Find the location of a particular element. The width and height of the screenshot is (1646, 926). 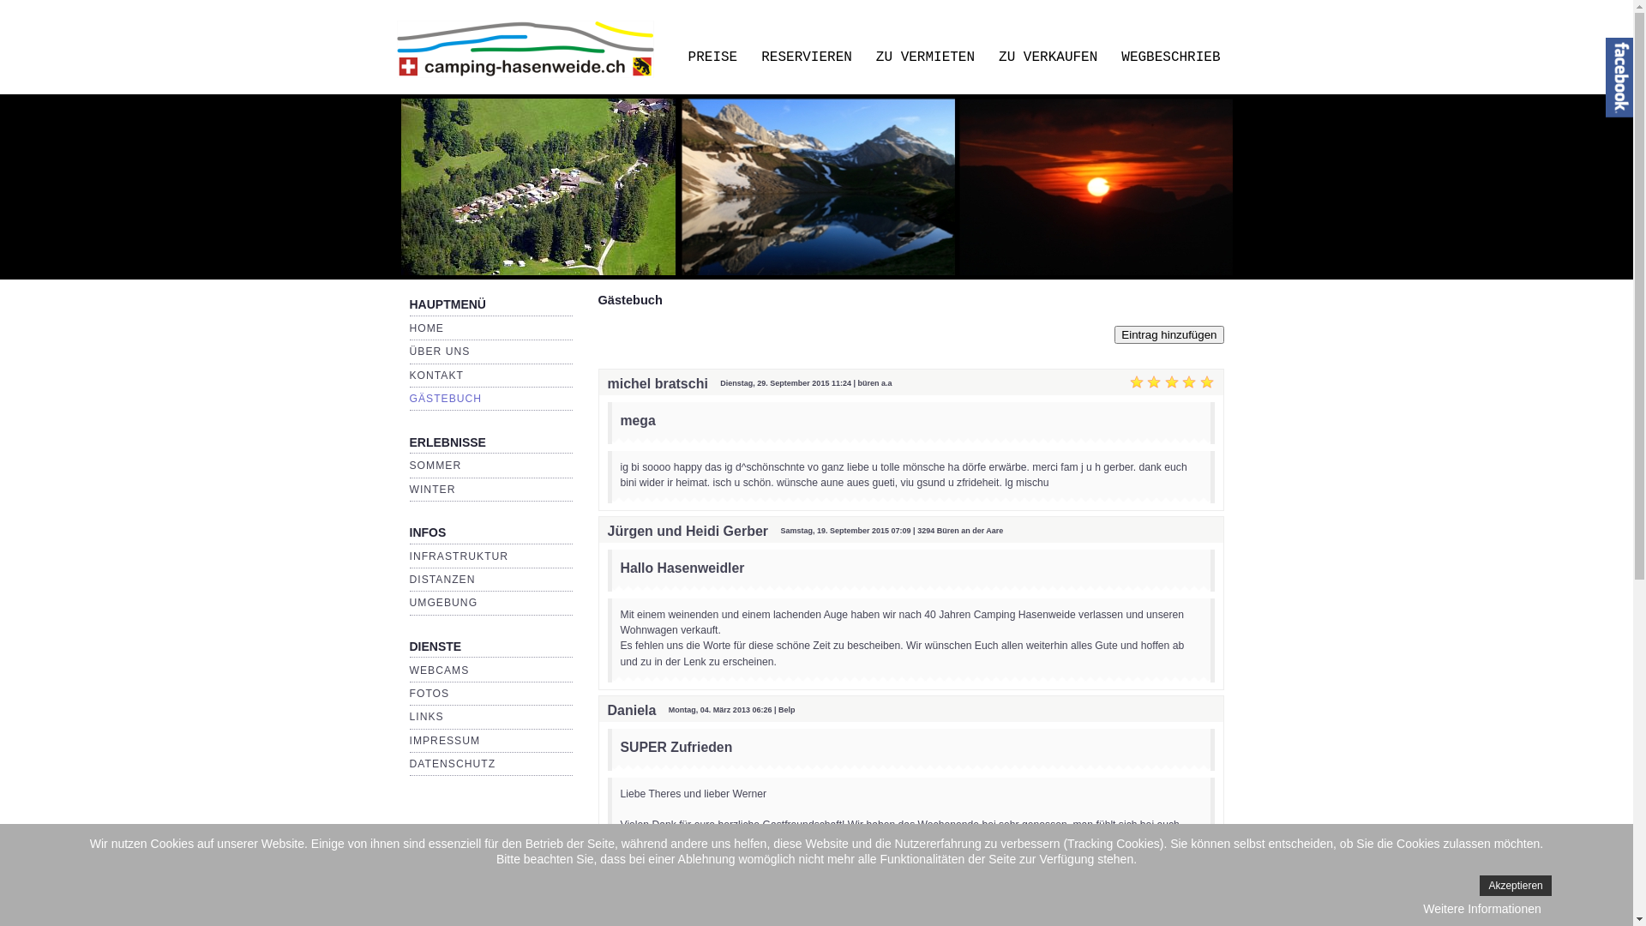

IMPRESSUM is located at coordinates (446, 740).